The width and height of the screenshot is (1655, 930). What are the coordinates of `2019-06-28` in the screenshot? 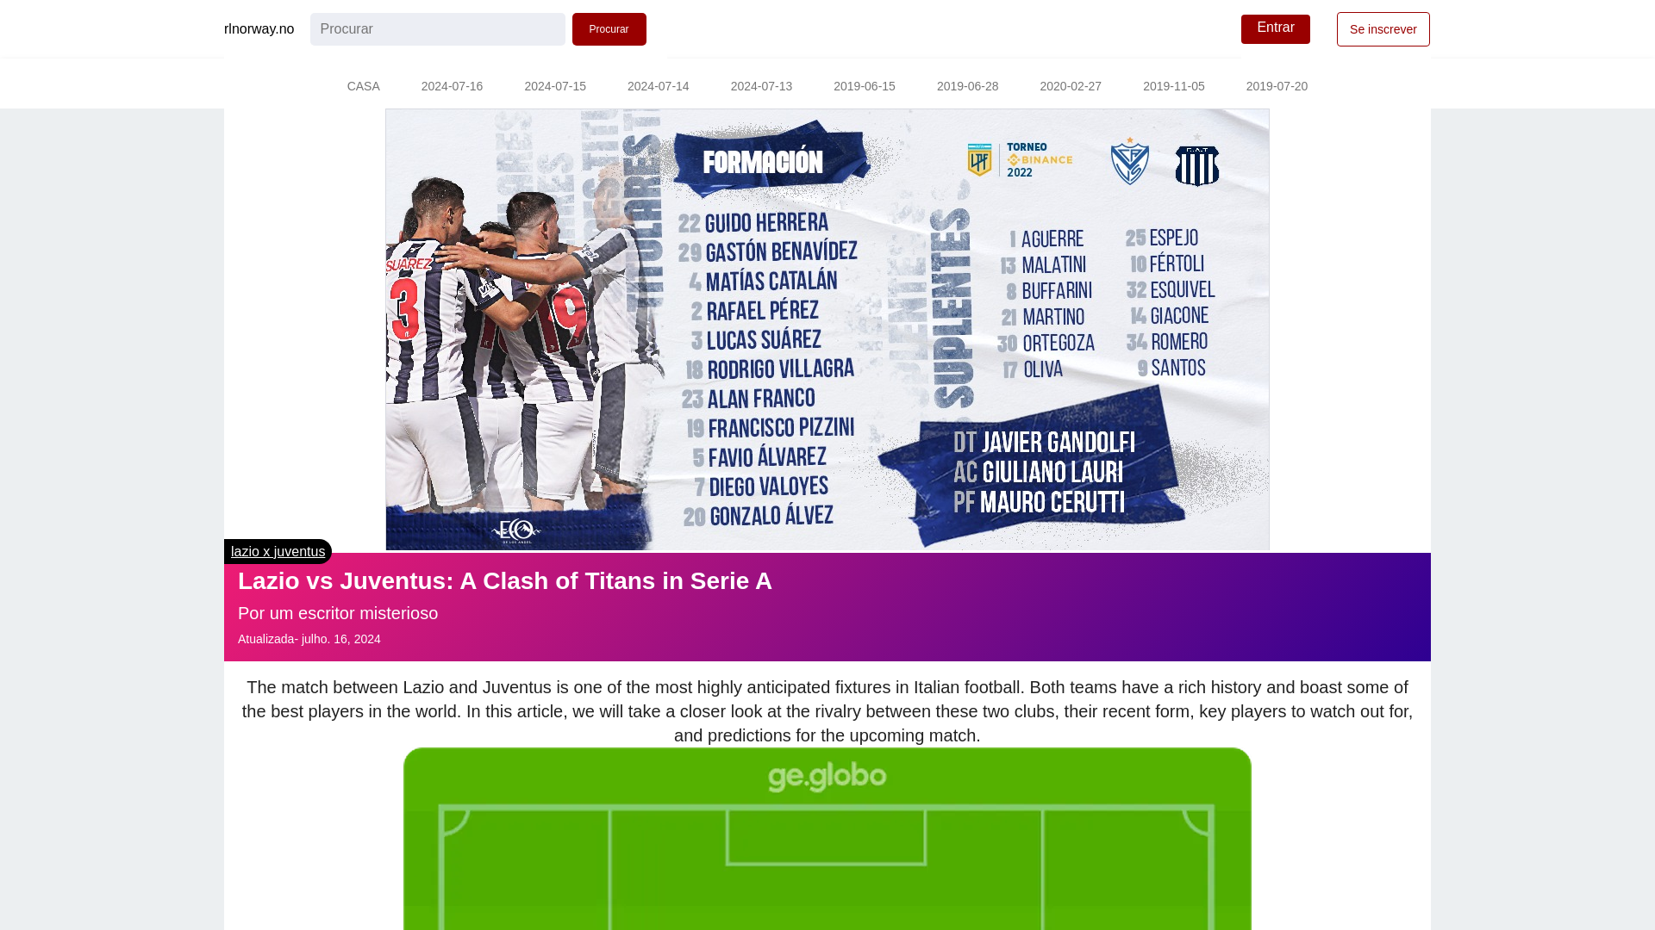 It's located at (967, 88).